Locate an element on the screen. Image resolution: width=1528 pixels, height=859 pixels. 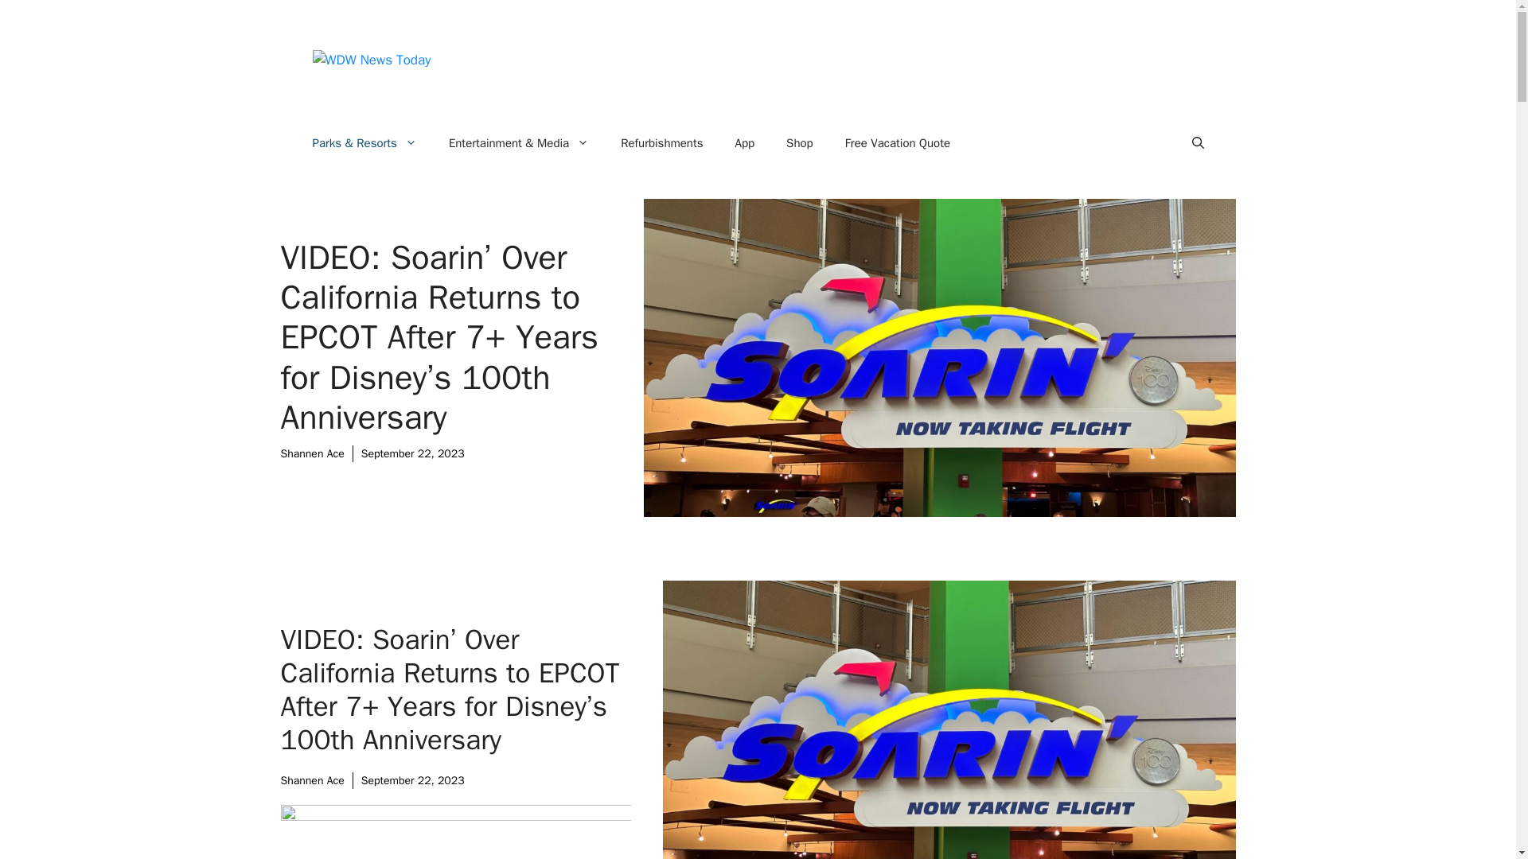
App is located at coordinates (745, 143).